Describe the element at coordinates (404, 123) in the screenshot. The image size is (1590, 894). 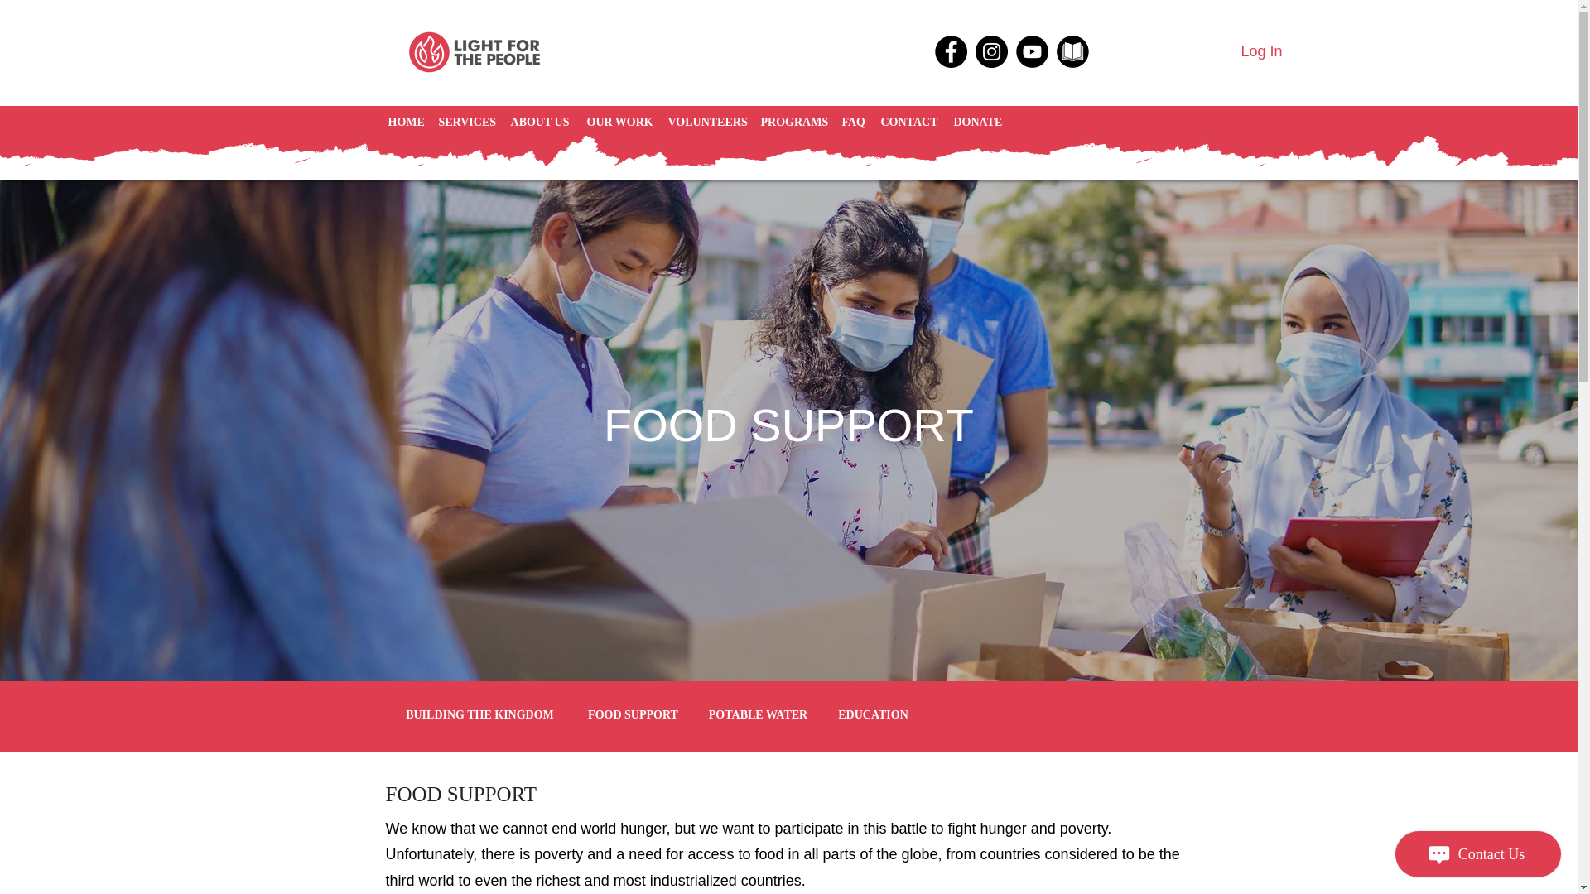
I see `HOME` at that location.